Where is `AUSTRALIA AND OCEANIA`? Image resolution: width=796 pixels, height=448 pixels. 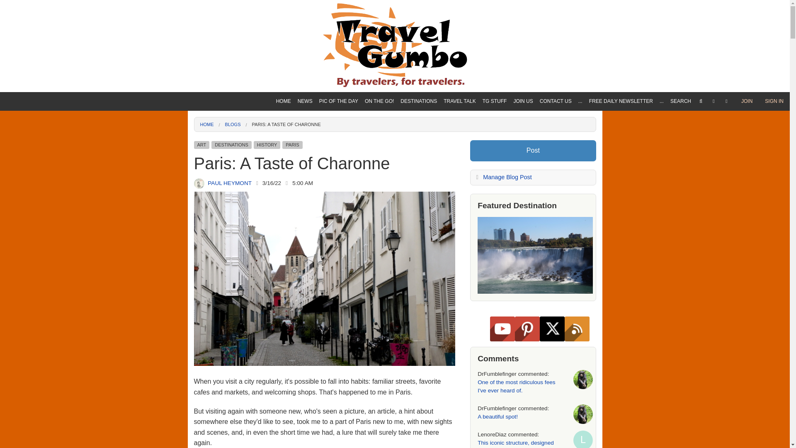 AUSTRALIA AND OCEANIA is located at coordinates (419, 147).